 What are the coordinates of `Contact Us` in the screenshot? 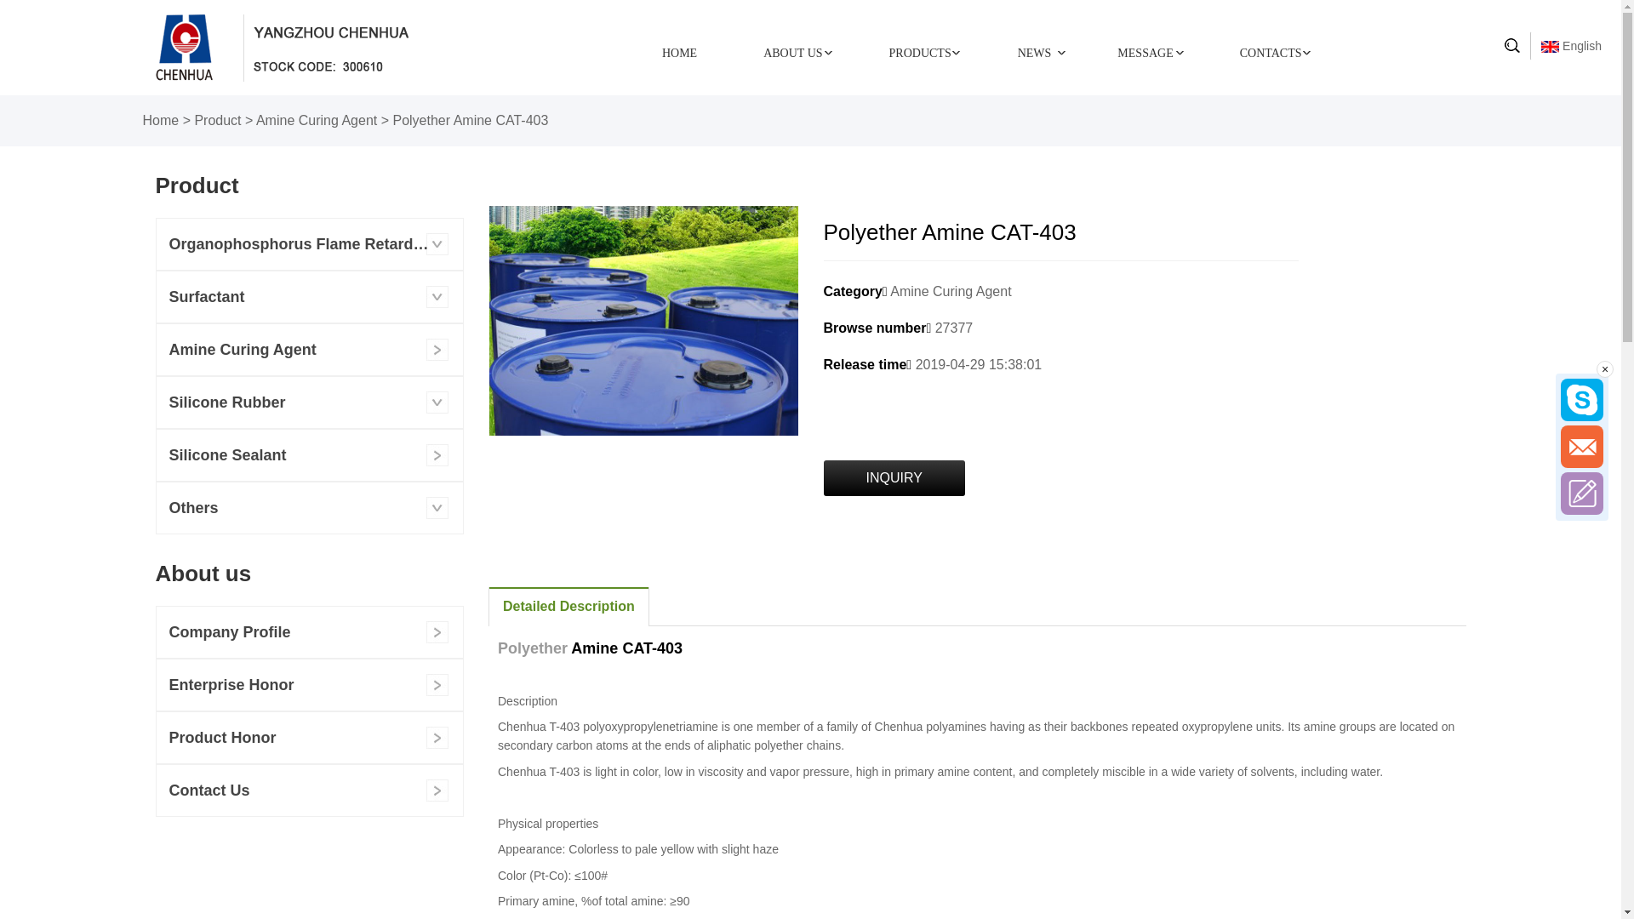 It's located at (310, 791).